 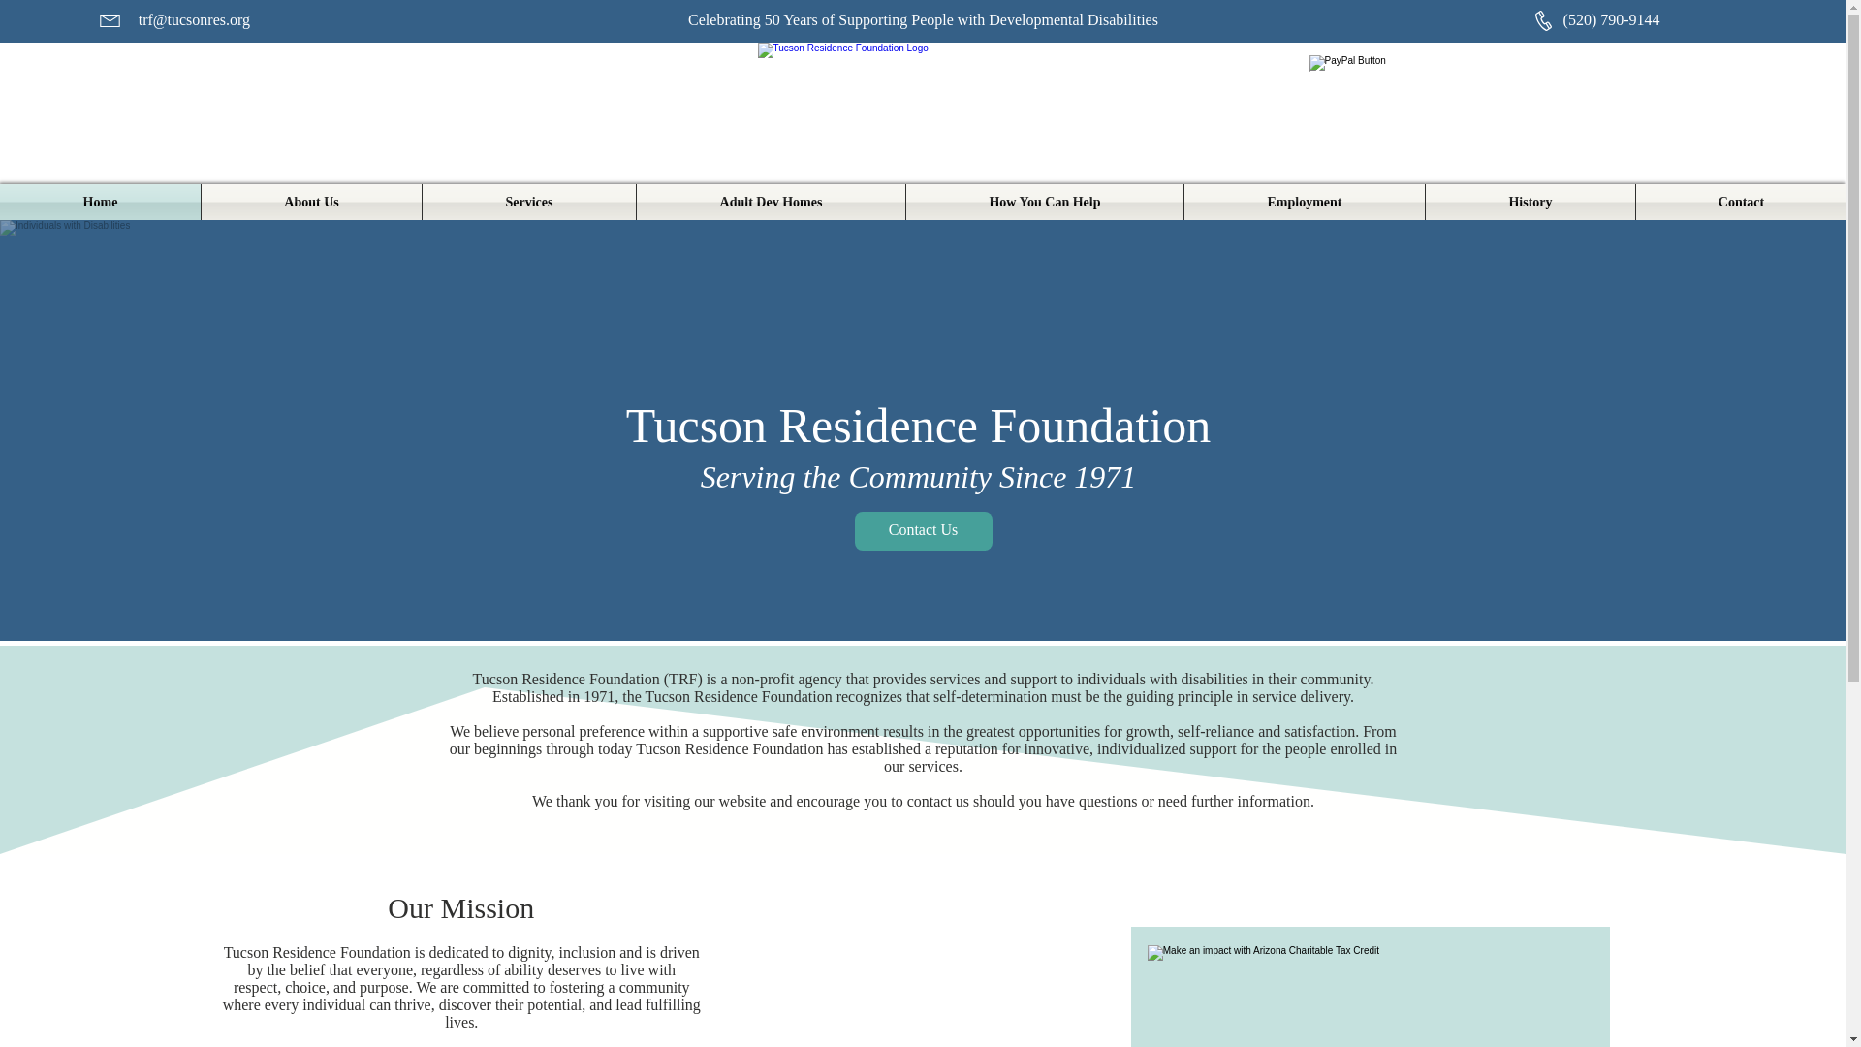 What do you see at coordinates (311, 202) in the screenshot?
I see `About Us` at bounding box center [311, 202].